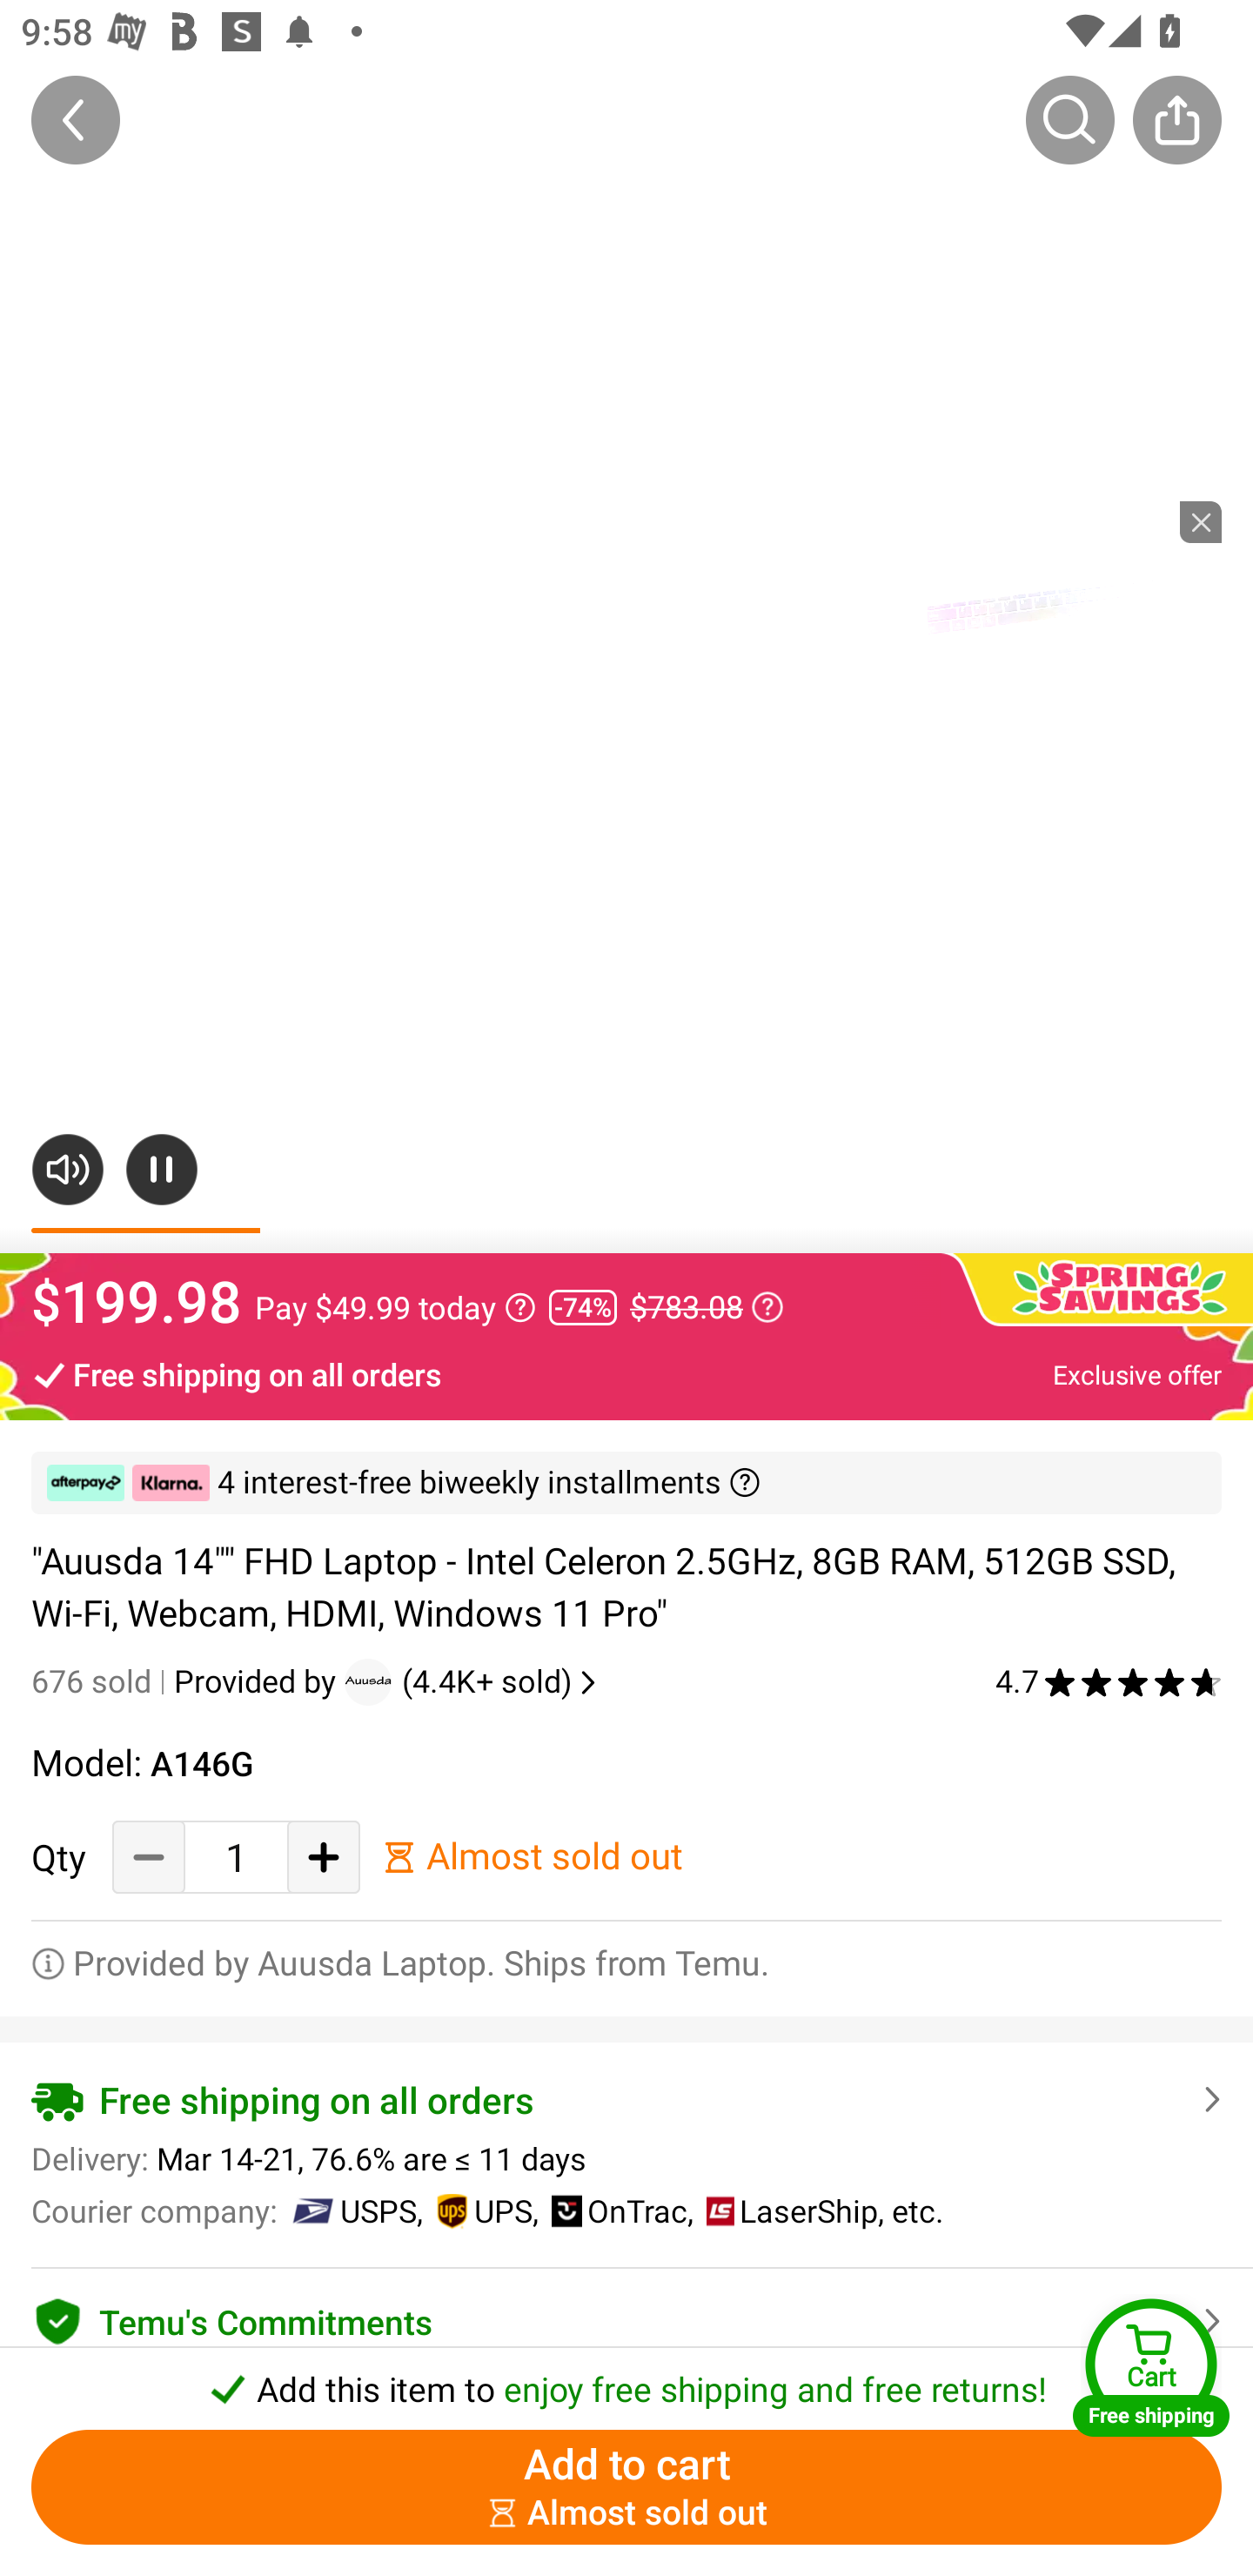 The image size is (1253, 2576). What do you see at coordinates (626, 1483) in the screenshot?
I see `￼ ￼ 4 interest-free biweekly installments ￼` at bounding box center [626, 1483].